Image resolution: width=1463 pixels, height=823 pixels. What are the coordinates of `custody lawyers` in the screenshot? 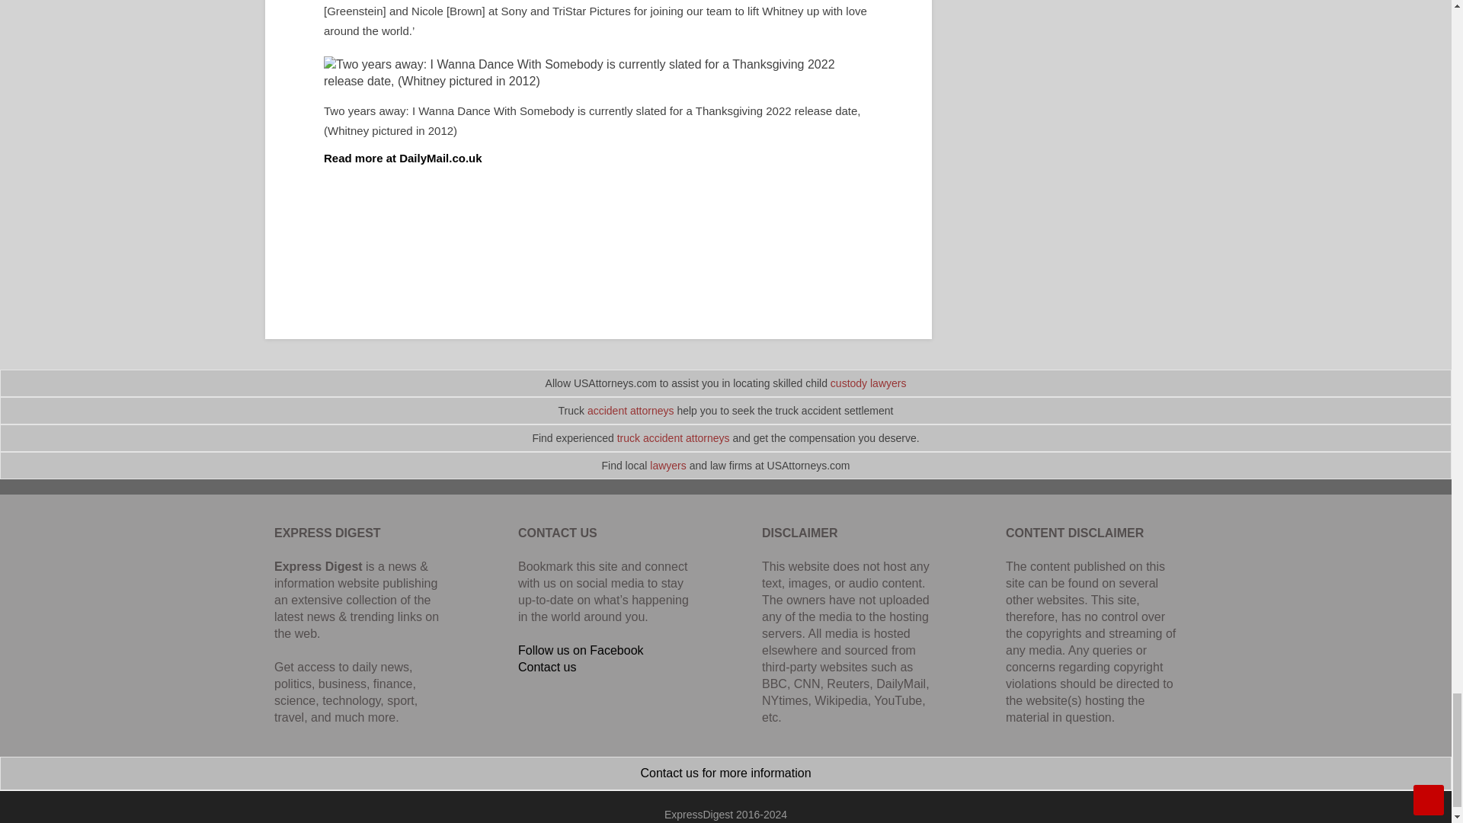 It's located at (869, 383).